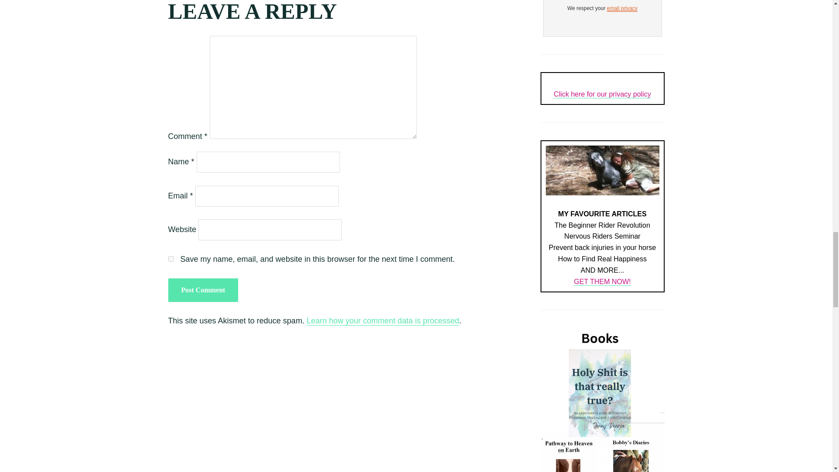  I want to click on Privacy Policy, so click(622, 8).